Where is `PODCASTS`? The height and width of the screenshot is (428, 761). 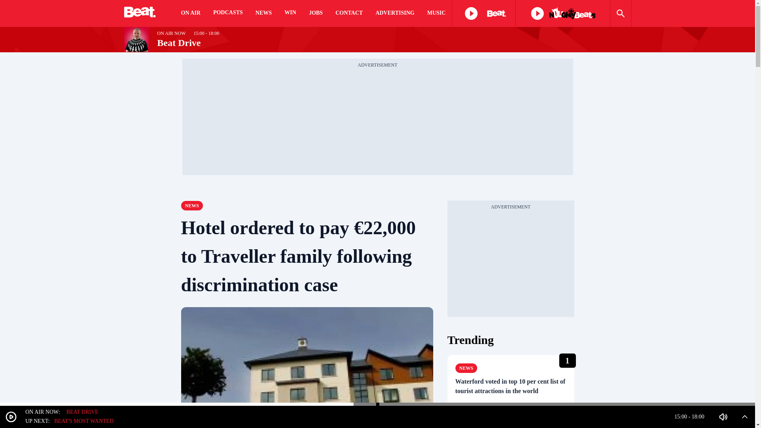
PODCASTS is located at coordinates (228, 13).